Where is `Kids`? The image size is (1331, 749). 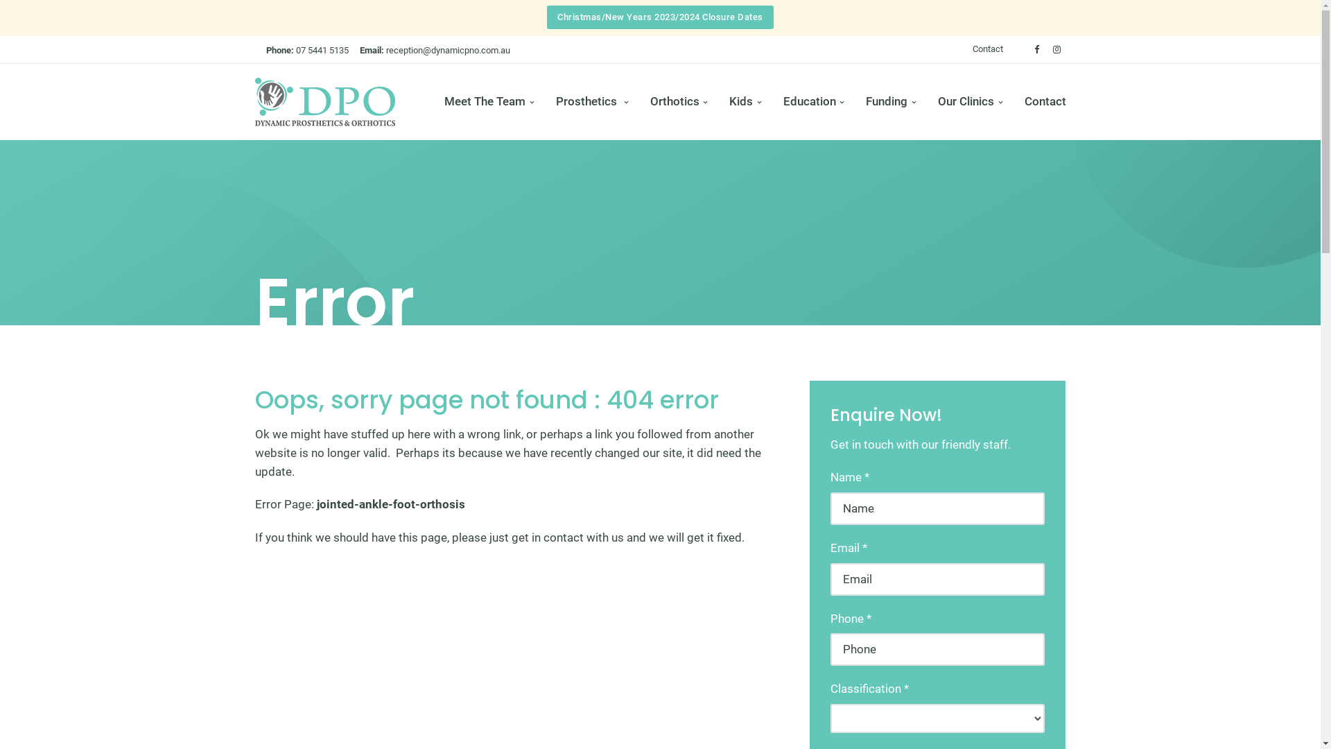 Kids is located at coordinates (745, 102).